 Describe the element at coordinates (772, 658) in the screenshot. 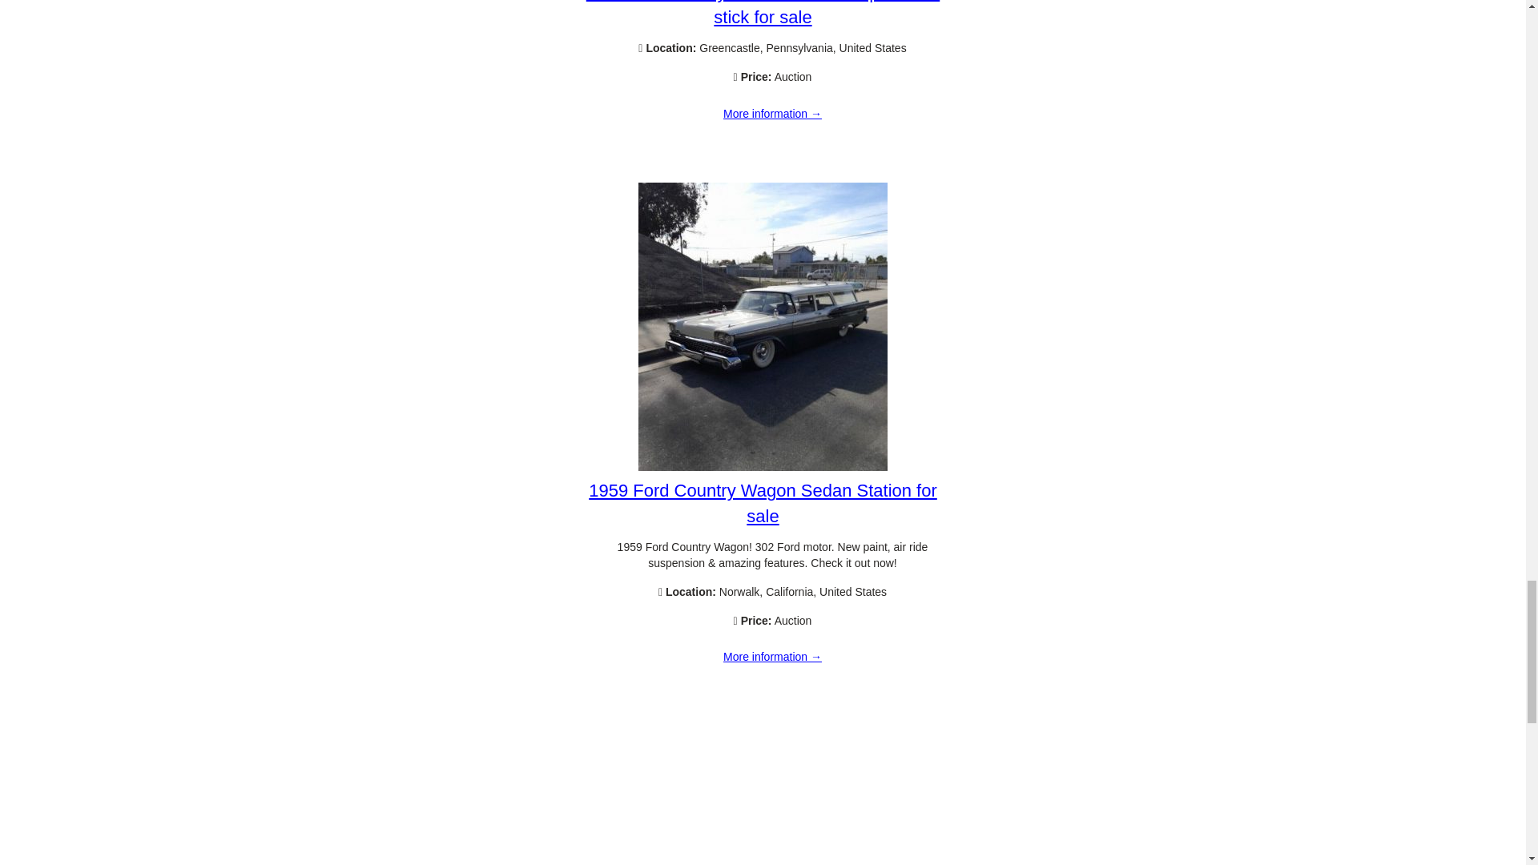

I see `1959 Ford Country Wagon Sedan Station for sale` at that location.